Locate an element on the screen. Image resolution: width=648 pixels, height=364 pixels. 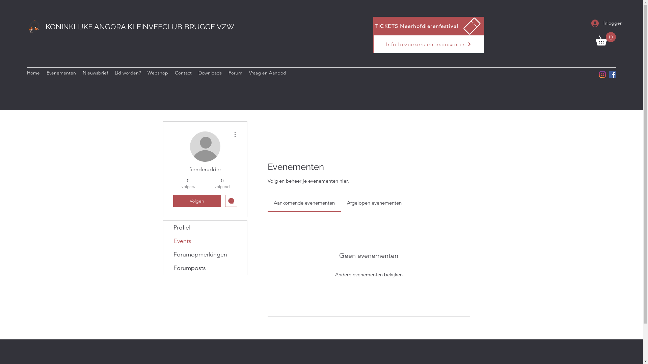
KONINKLIJKE ANGORA KLEINVEECLUB BRUGGE VZW is located at coordinates (140, 27).